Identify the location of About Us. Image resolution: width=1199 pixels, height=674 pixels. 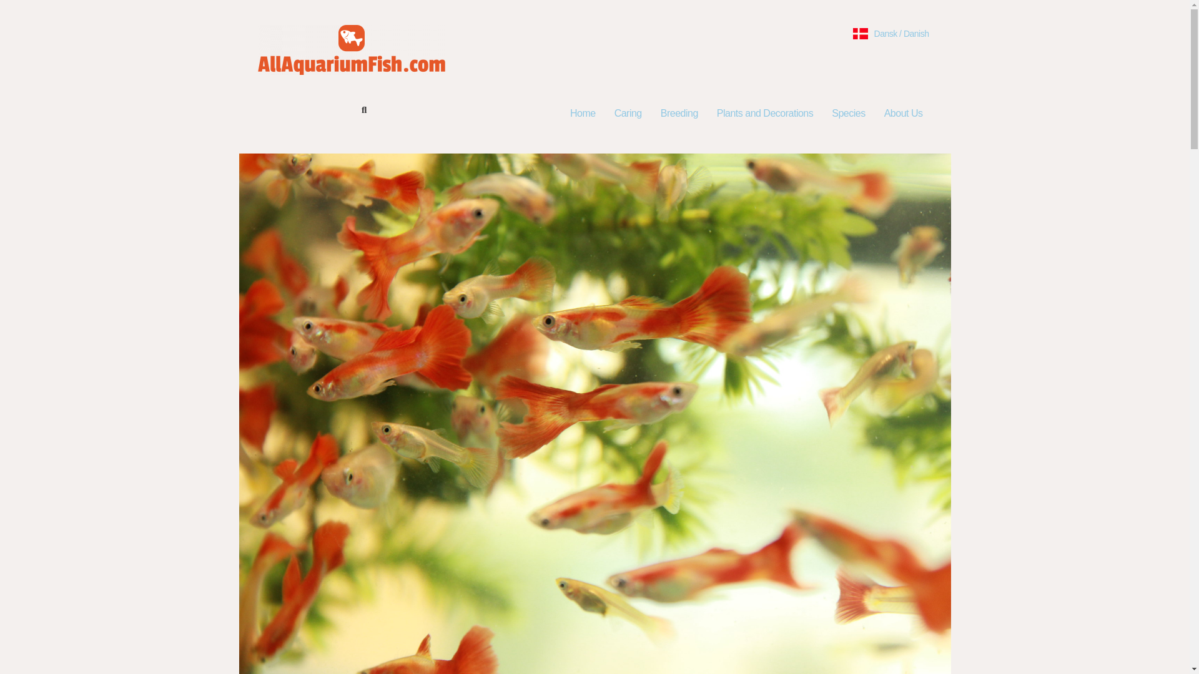
(907, 113).